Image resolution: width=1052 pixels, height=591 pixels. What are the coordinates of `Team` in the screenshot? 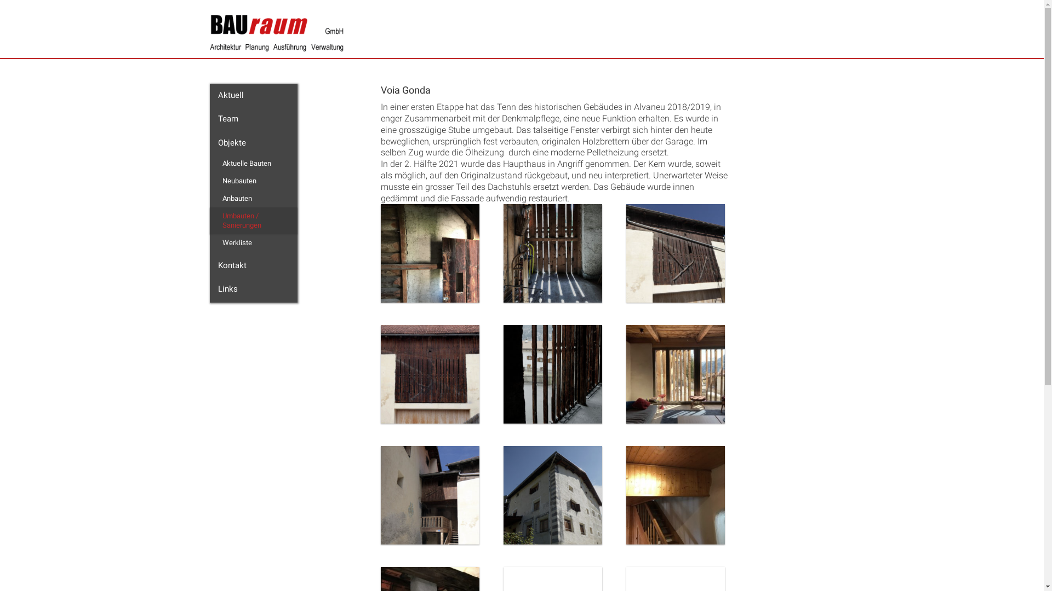 It's located at (253, 119).